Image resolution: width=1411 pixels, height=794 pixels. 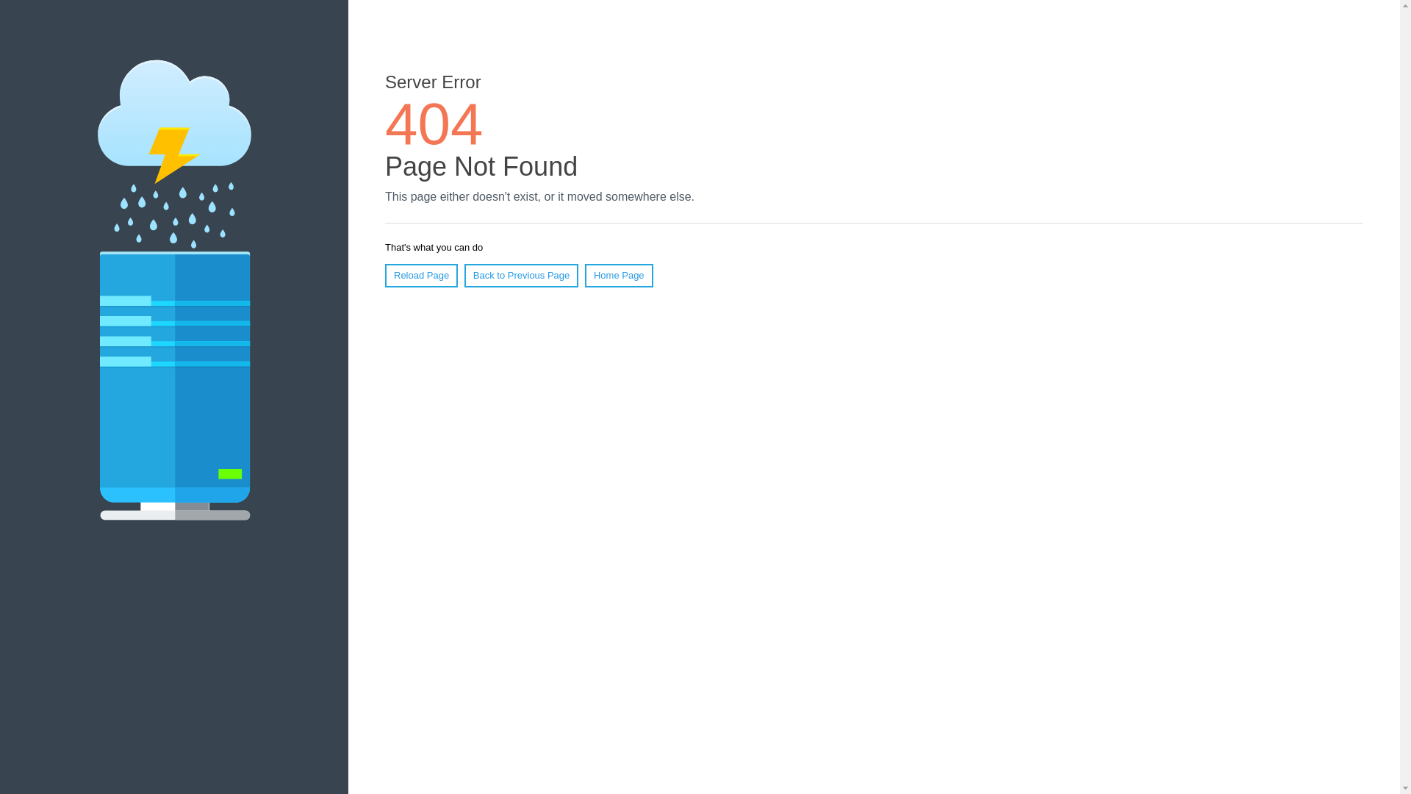 I want to click on Reload Page, so click(x=422, y=276).